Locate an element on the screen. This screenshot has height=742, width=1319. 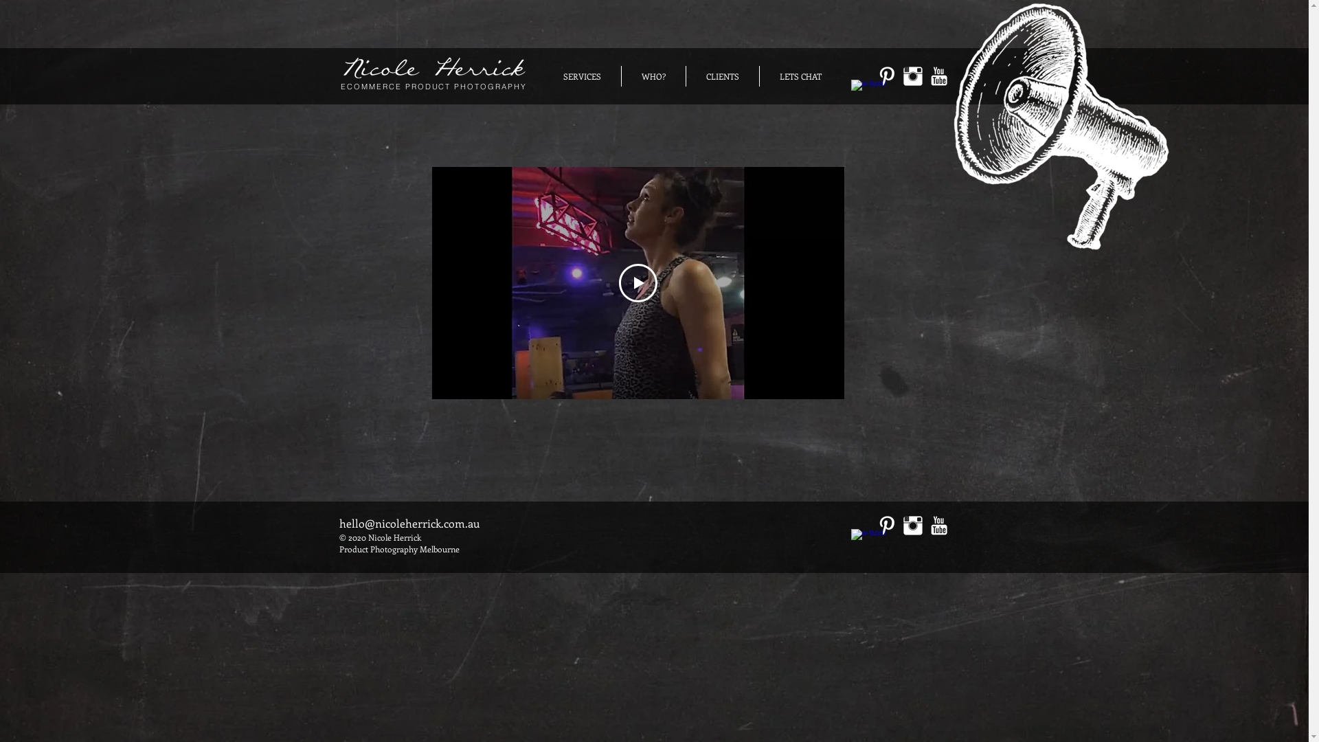
LETS CHAT is located at coordinates (801, 76).